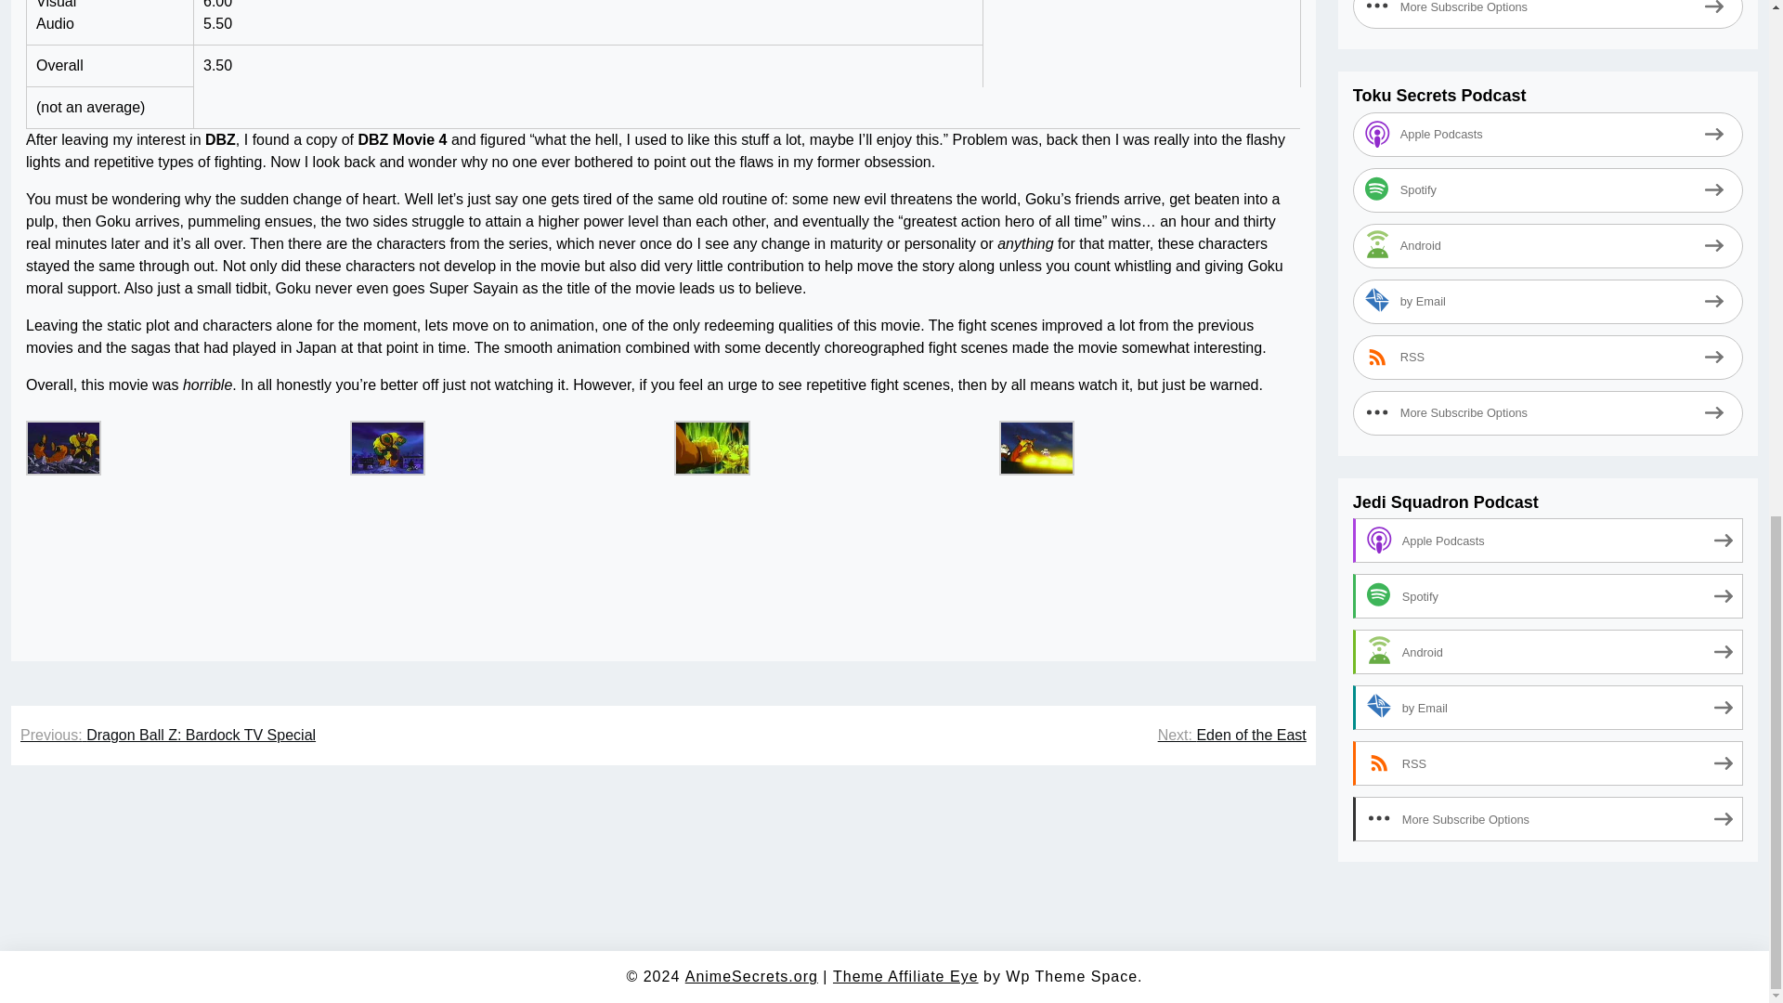 Image resolution: width=1783 pixels, height=1003 pixels. Describe the element at coordinates (1548, 3) in the screenshot. I see `More Subscribe Options` at that location.